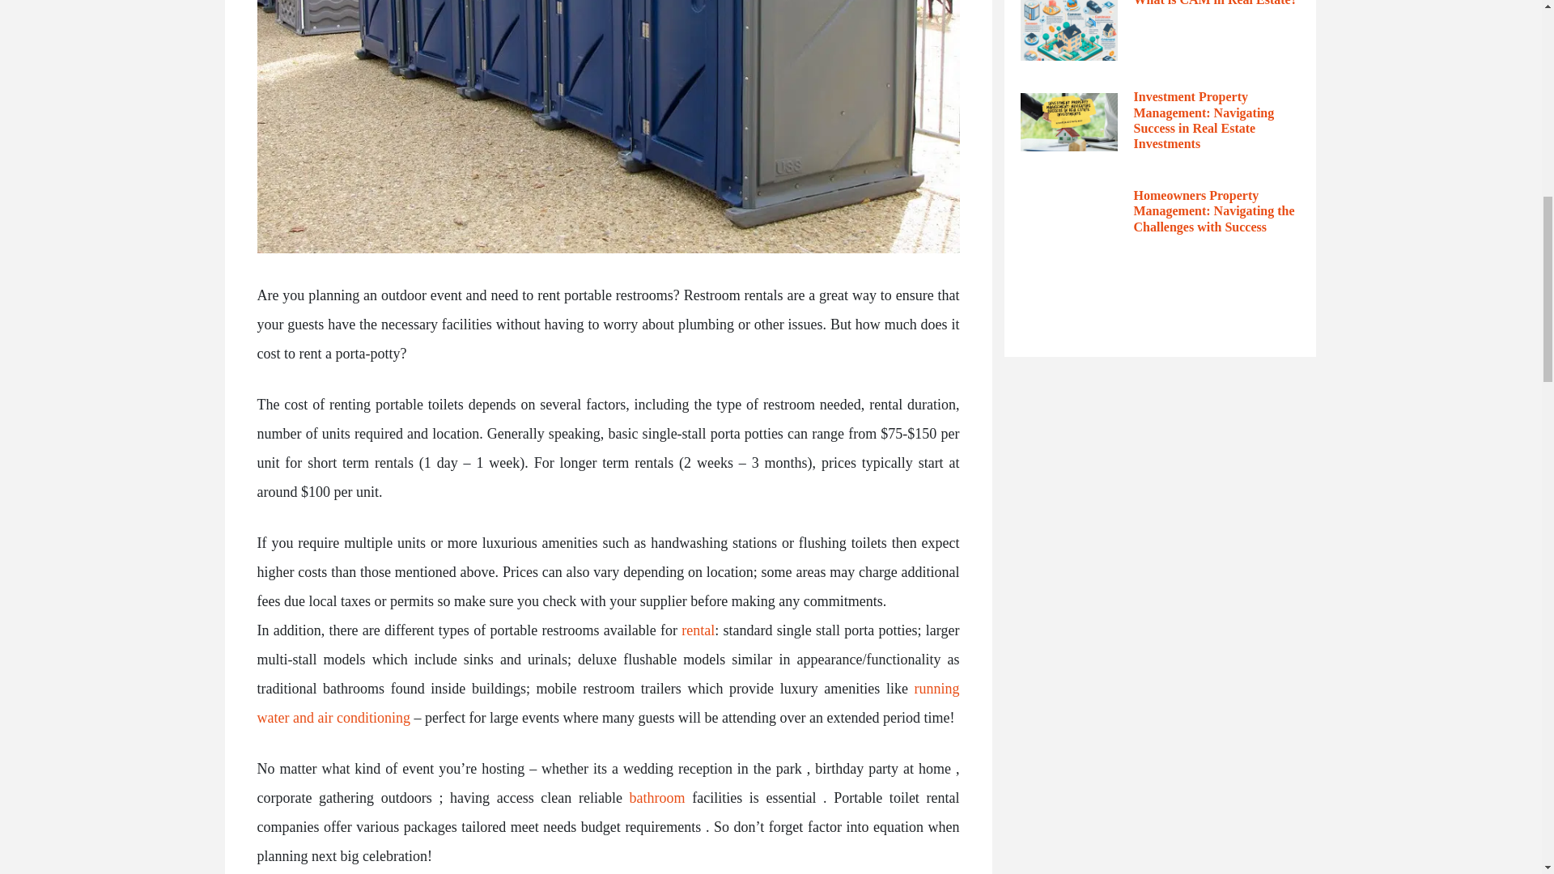 This screenshot has height=874, width=1554. What do you see at coordinates (657, 798) in the screenshot?
I see `bathroom` at bounding box center [657, 798].